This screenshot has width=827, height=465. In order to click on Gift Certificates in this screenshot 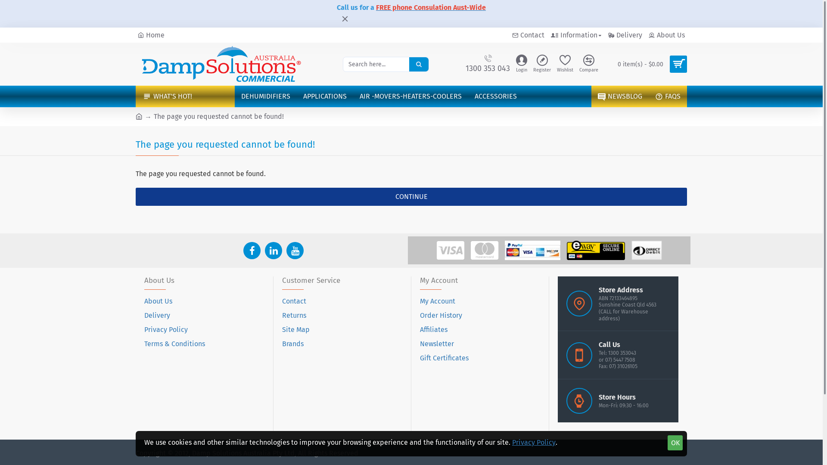, I will do `click(445, 360)`.